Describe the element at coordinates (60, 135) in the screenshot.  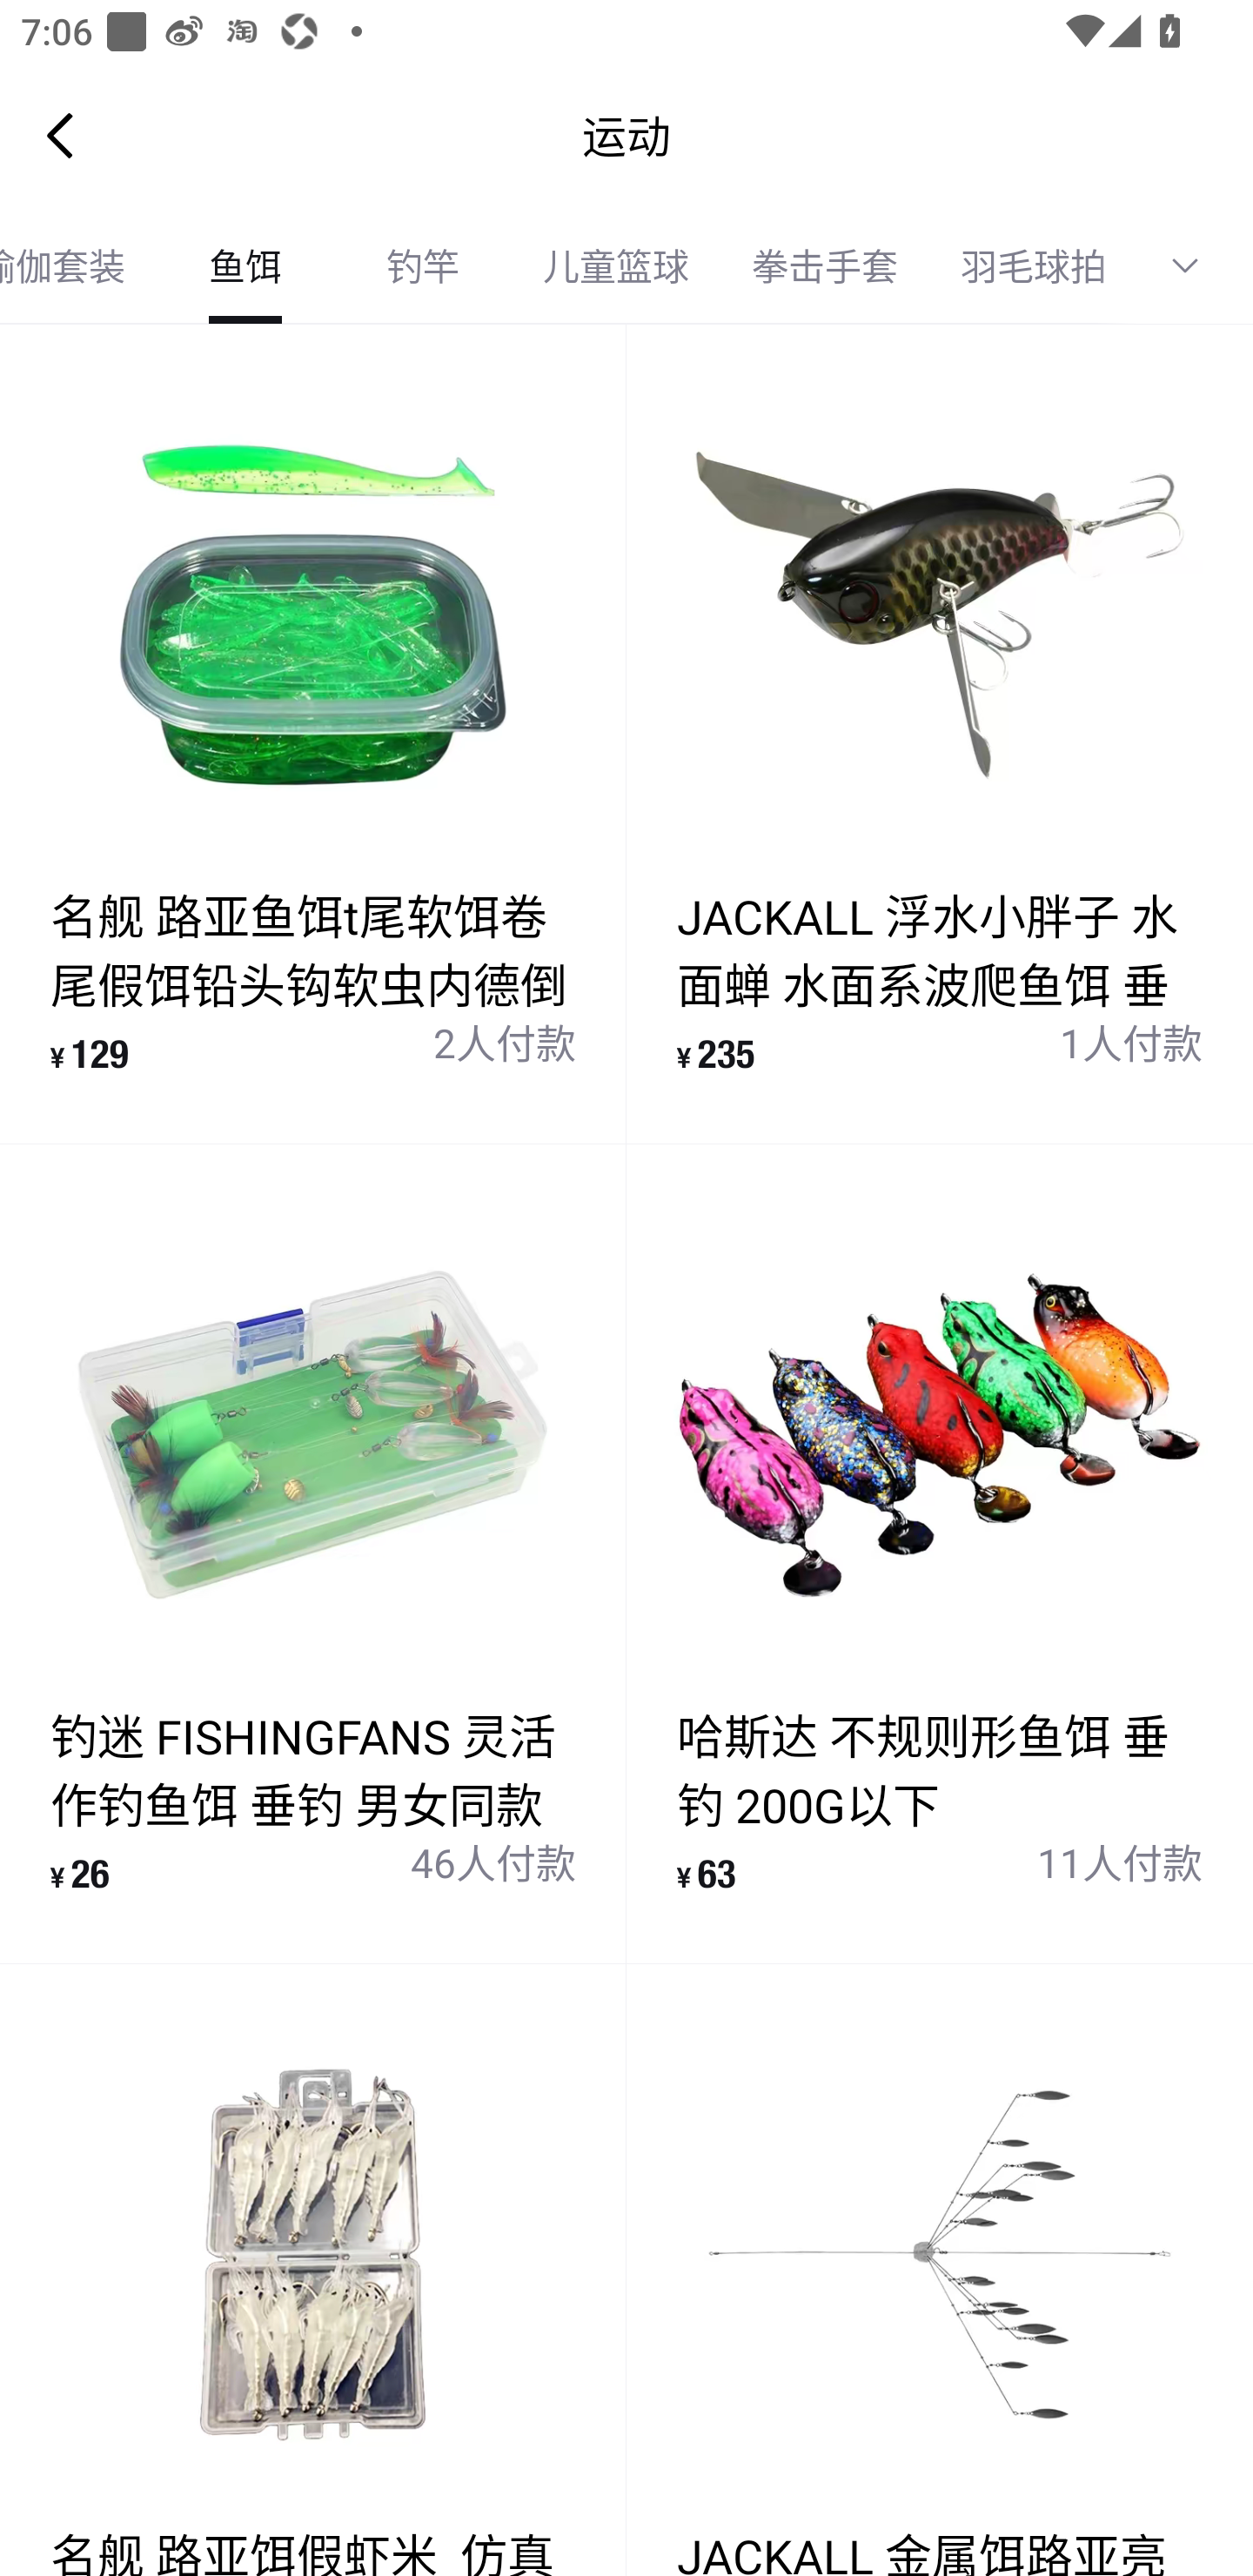
I see `Navigate up` at that location.